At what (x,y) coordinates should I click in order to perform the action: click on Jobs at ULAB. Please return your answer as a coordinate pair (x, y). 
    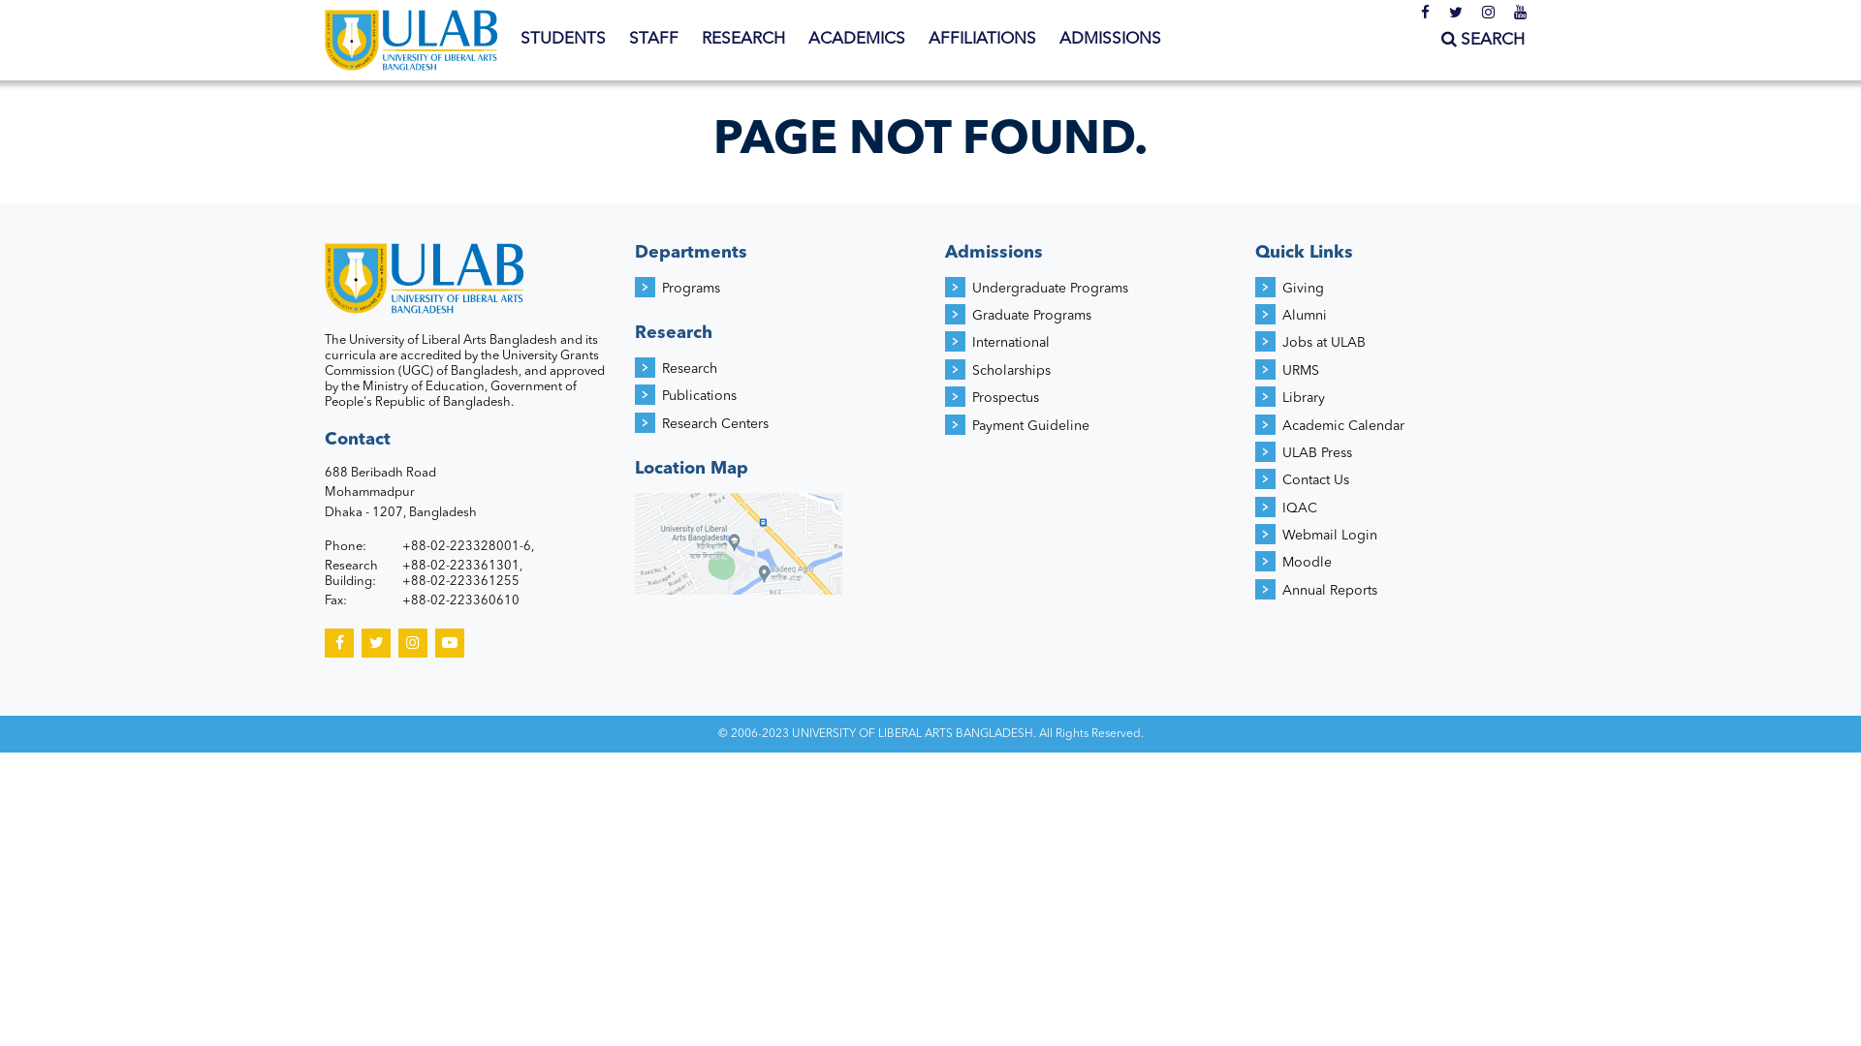
    Looking at the image, I should click on (1324, 343).